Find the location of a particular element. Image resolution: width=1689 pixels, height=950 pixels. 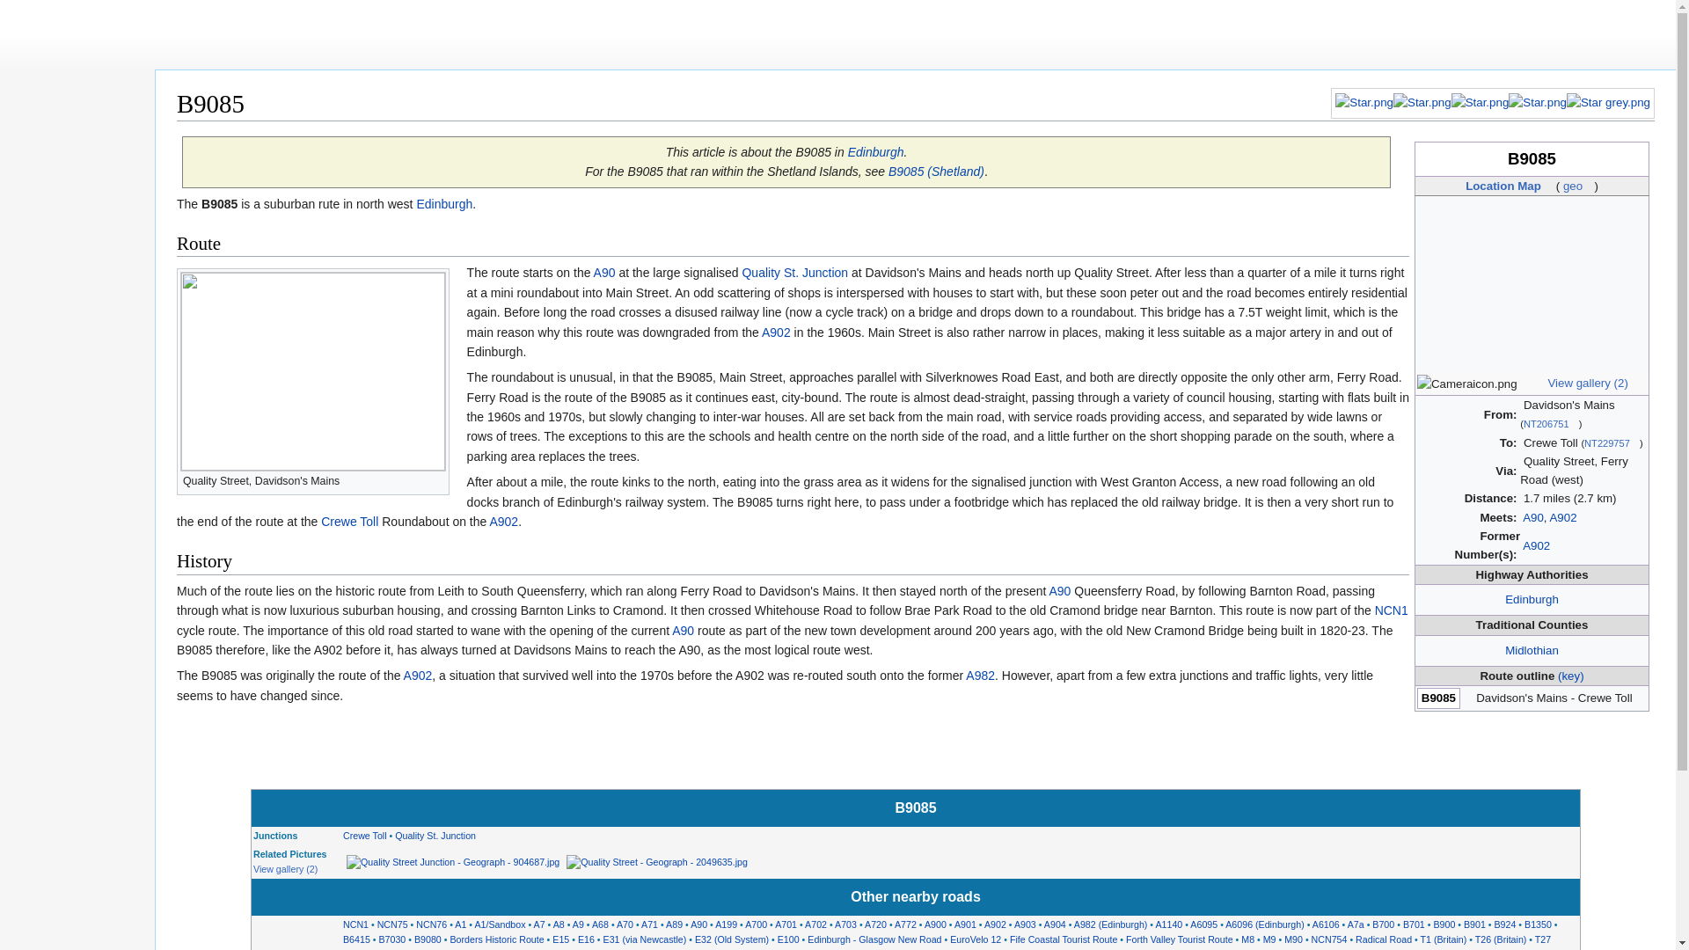

Quality St. Junction is located at coordinates (793, 273).